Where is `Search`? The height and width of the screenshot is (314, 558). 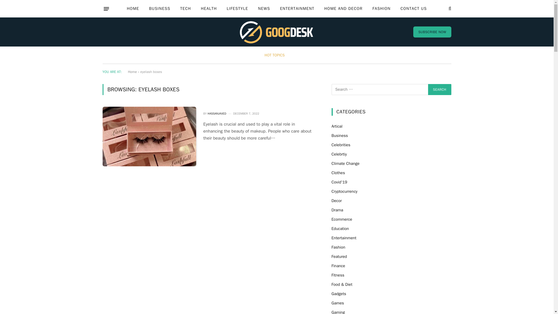
Search is located at coordinates (439, 90).